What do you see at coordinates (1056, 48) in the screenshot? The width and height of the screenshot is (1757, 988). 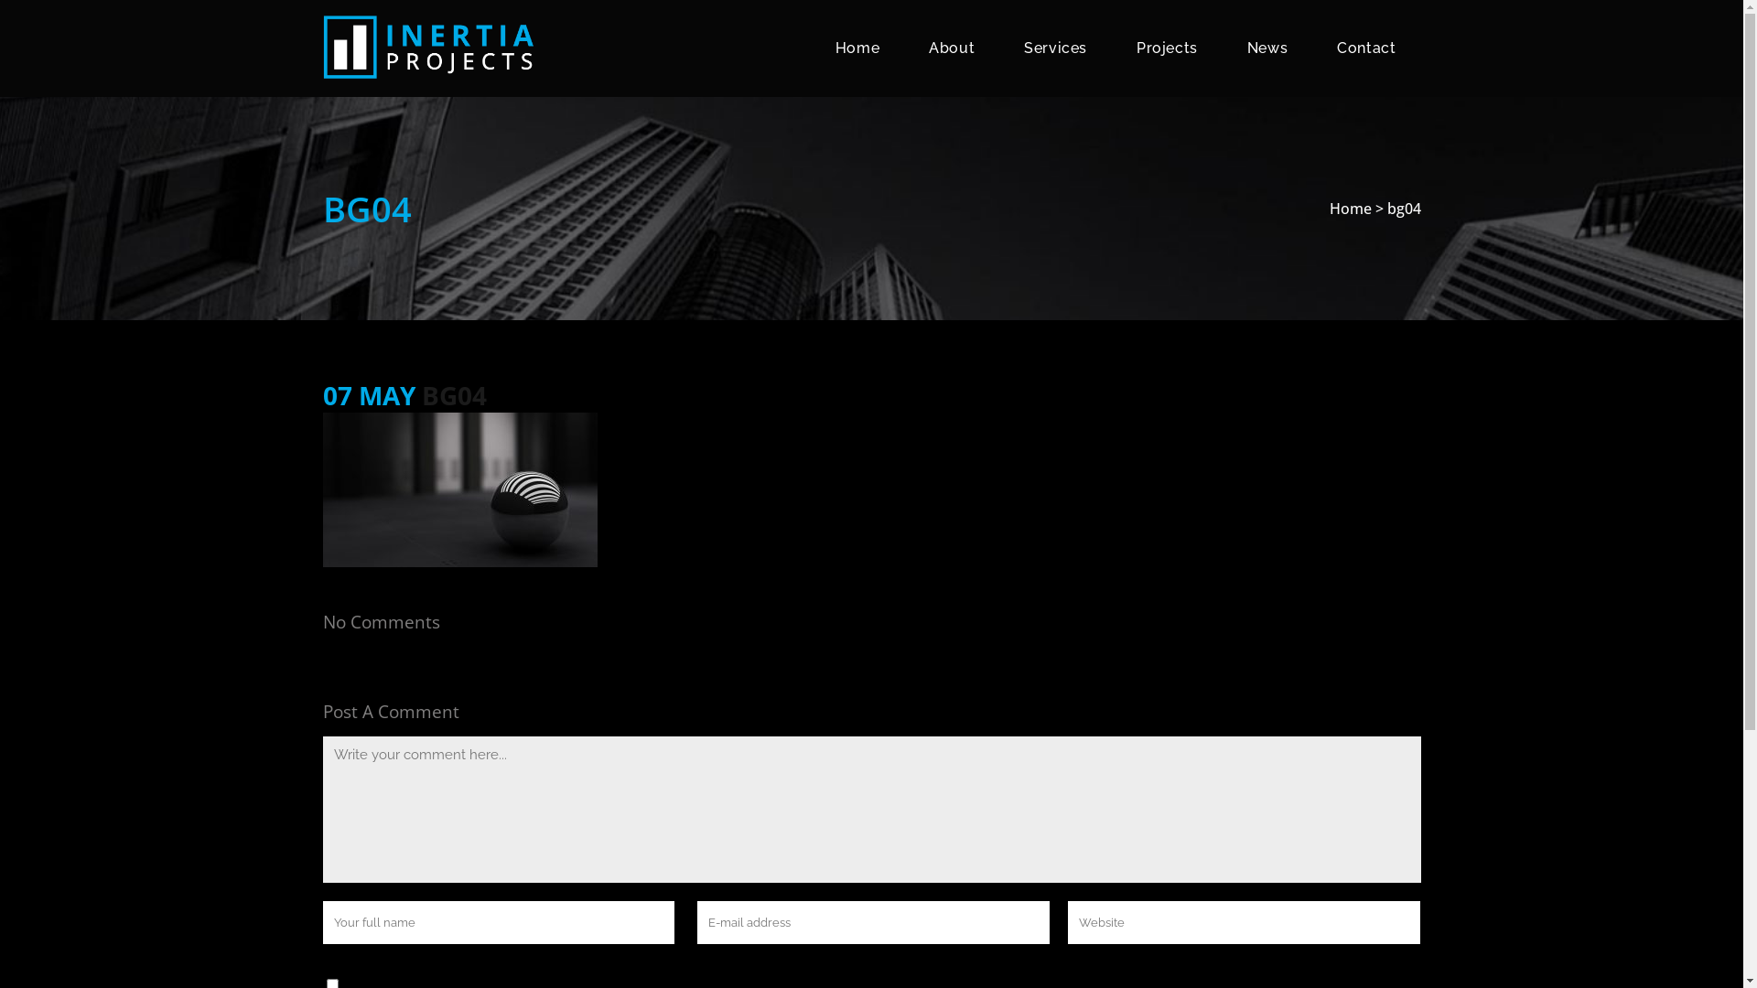 I see `Services` at bounding box center [1056, 48].